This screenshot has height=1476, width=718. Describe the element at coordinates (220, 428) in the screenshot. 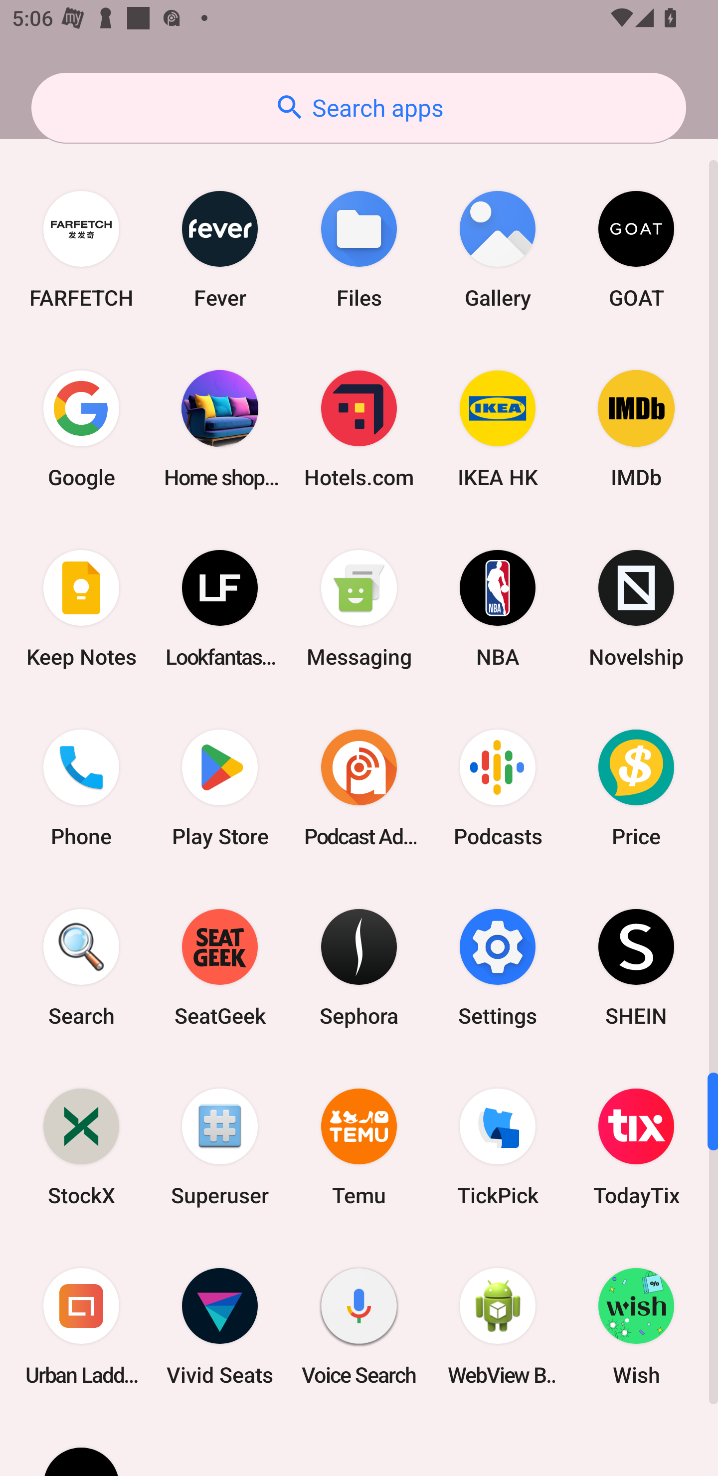

I see `Home shopping` at that location.